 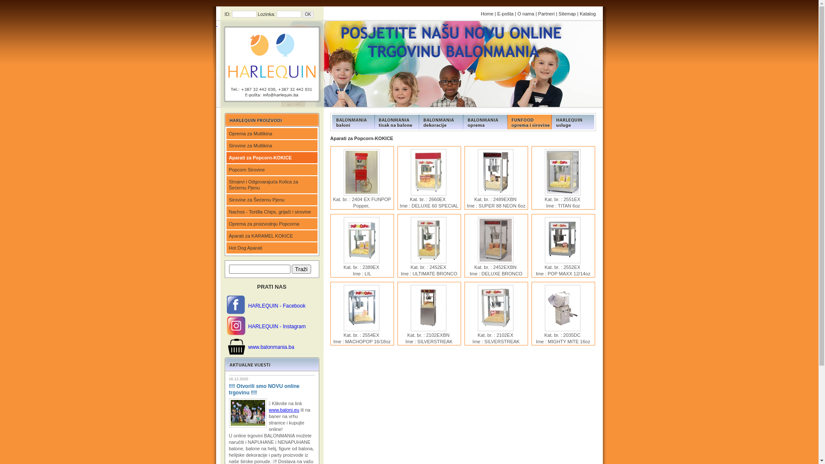 What do you see at coordinates (277, 306) in the screenshot?
I see `HARLEQUIN - Facebook` at bounding box center [277, 306].